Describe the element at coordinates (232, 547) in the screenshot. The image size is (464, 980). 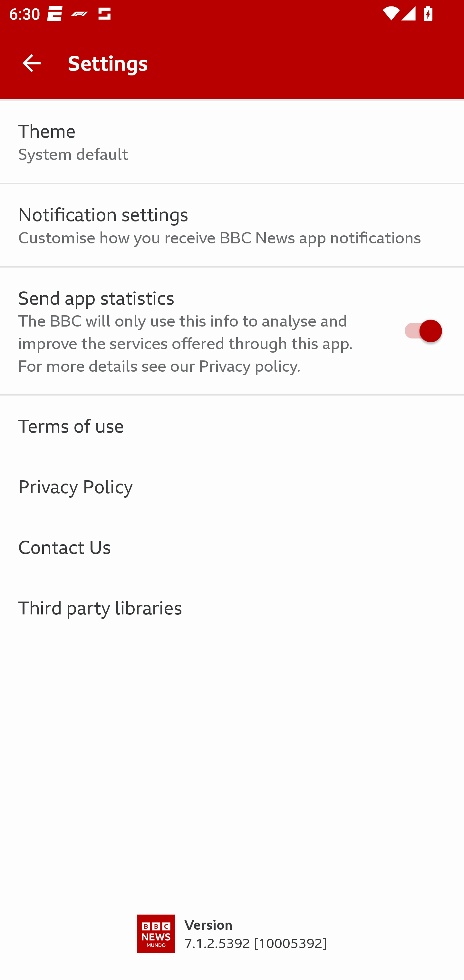
I see `Contact Us` at that location.